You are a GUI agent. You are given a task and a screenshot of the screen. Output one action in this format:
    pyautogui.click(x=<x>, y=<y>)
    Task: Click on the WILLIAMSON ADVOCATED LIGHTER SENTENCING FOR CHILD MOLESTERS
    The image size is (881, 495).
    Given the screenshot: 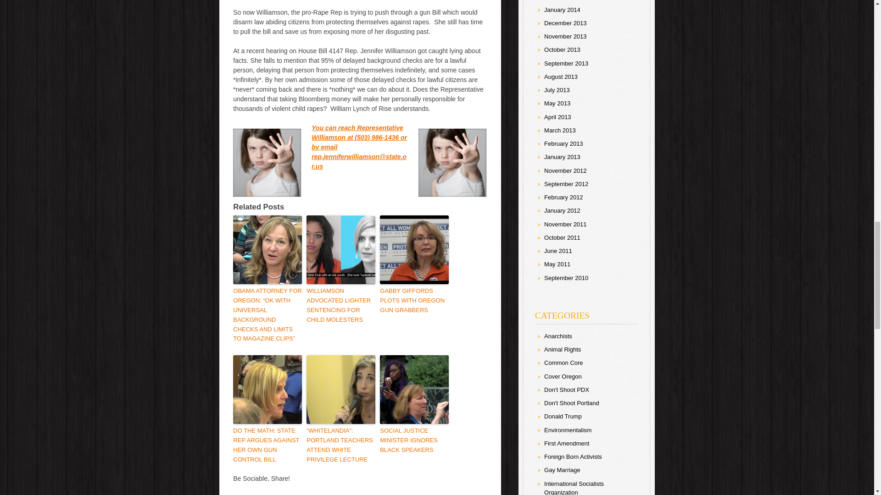 What is the action you would take?
    pyautogui.click(x=340, y=305)
    